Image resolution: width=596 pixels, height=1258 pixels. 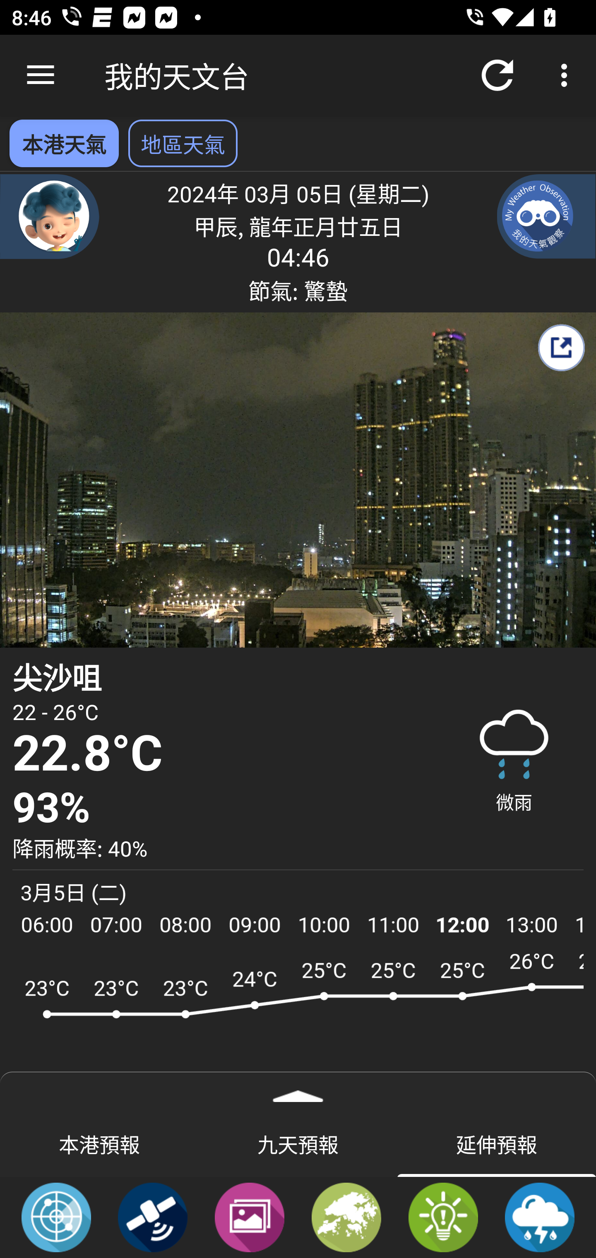 I want to click on 我的天氣觀察, so click(x=546, y=216).